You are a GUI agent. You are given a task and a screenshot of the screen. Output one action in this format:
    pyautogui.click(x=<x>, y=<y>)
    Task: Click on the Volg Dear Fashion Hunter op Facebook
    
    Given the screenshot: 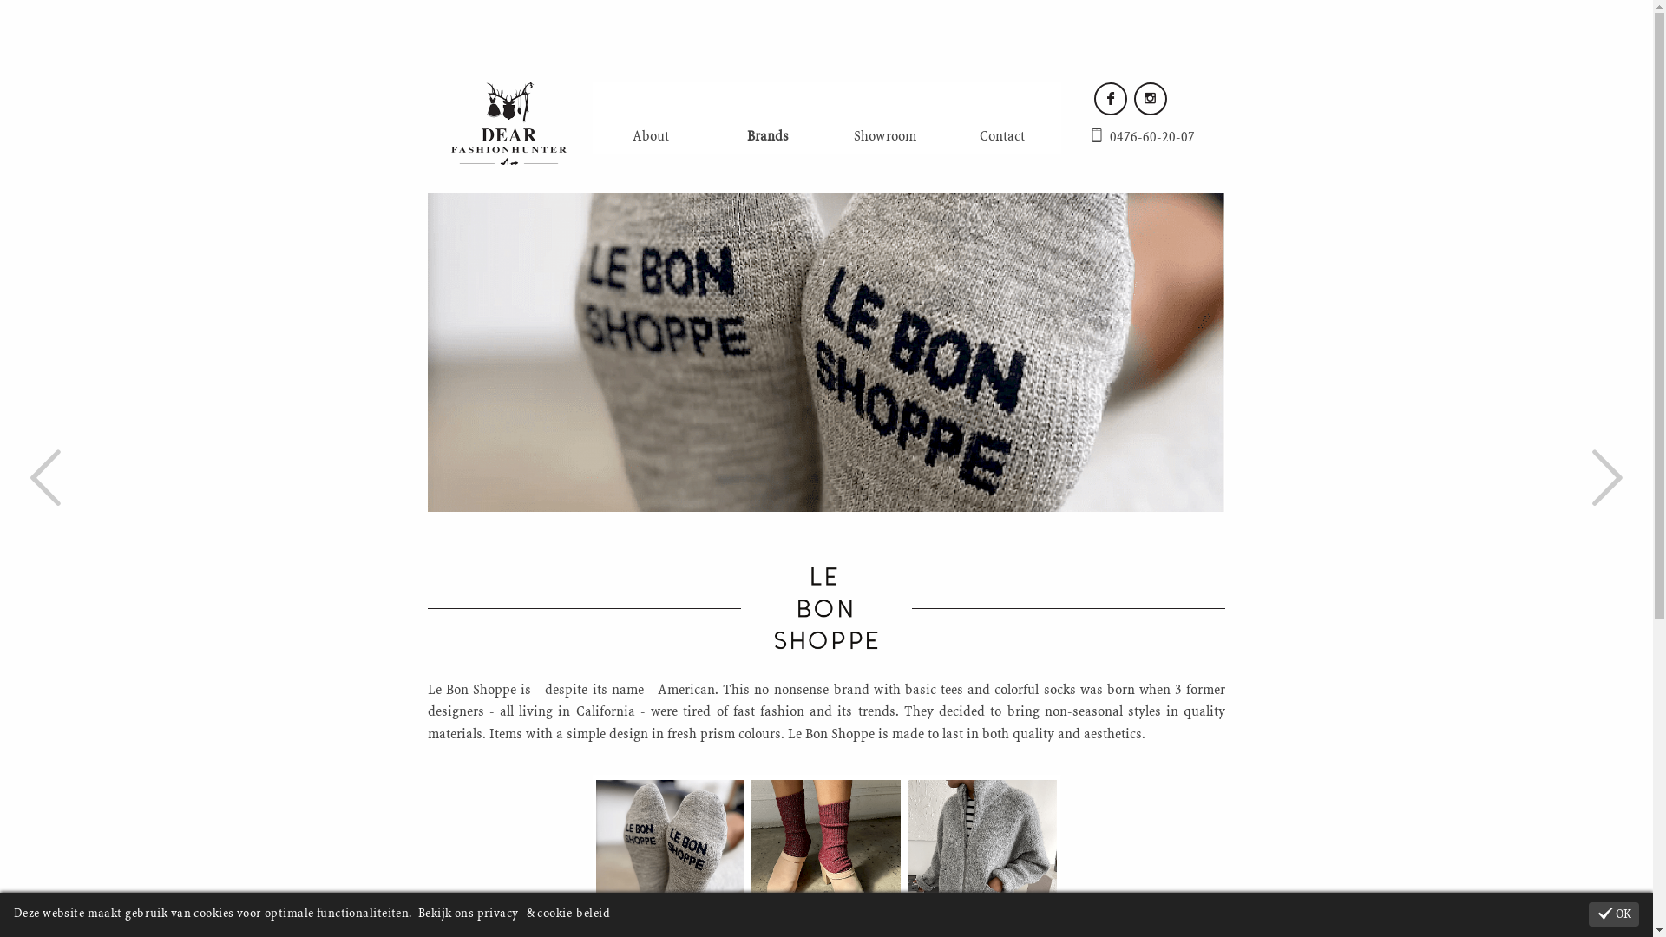 What is the action you would take?
    pyautogui.click(x=1110, y=99)
    